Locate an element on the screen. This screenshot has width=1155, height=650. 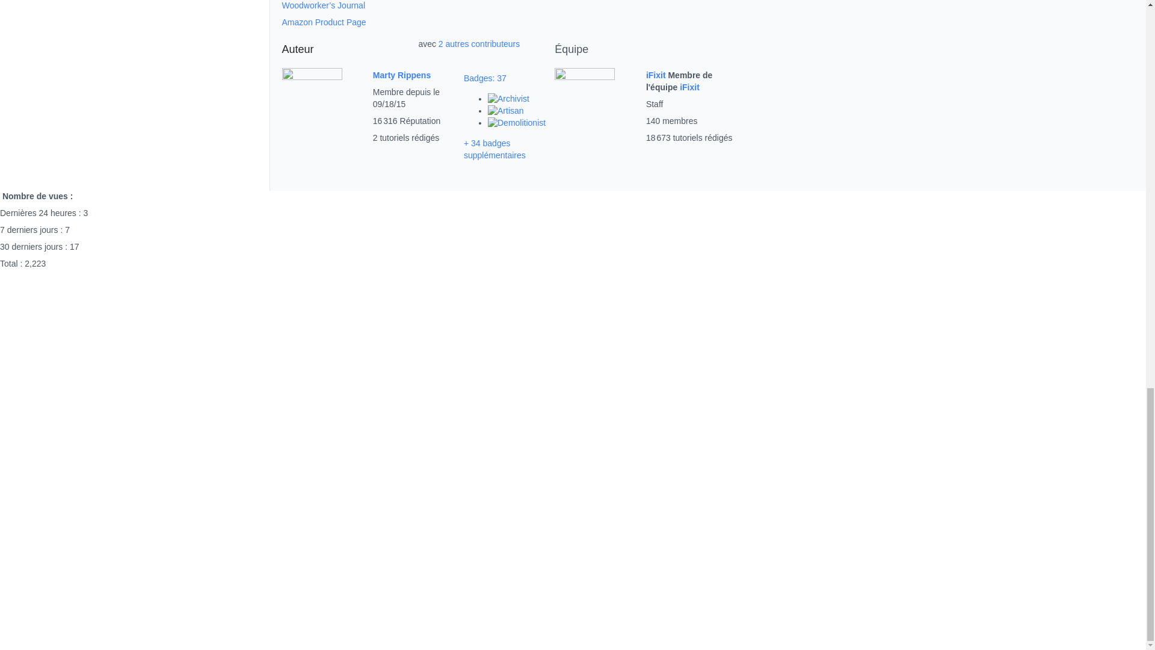
Auteur is located at coordinates (297, 49).